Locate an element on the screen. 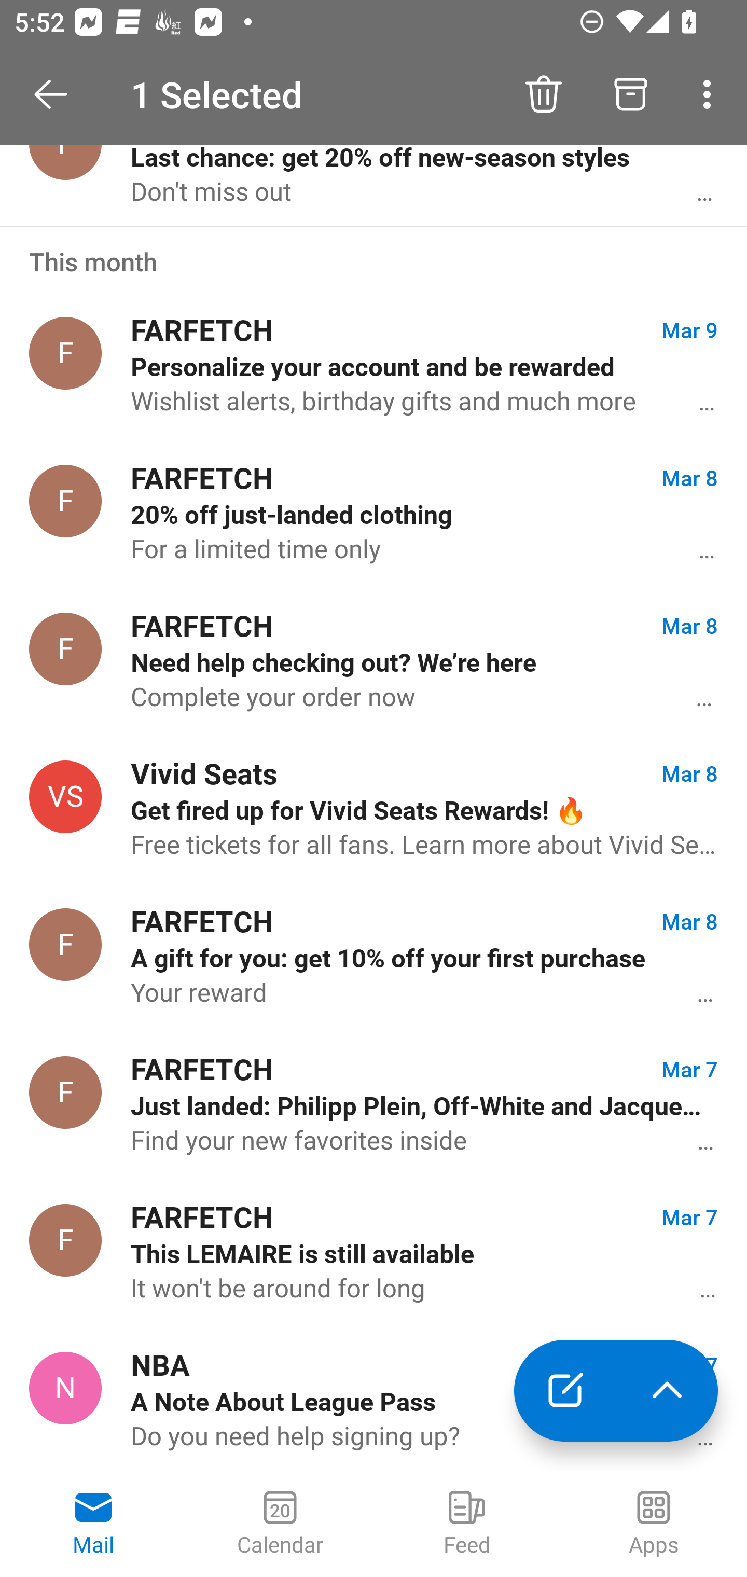  NBA, NBA@email.nba.com is located at coordinates (65, 1388).